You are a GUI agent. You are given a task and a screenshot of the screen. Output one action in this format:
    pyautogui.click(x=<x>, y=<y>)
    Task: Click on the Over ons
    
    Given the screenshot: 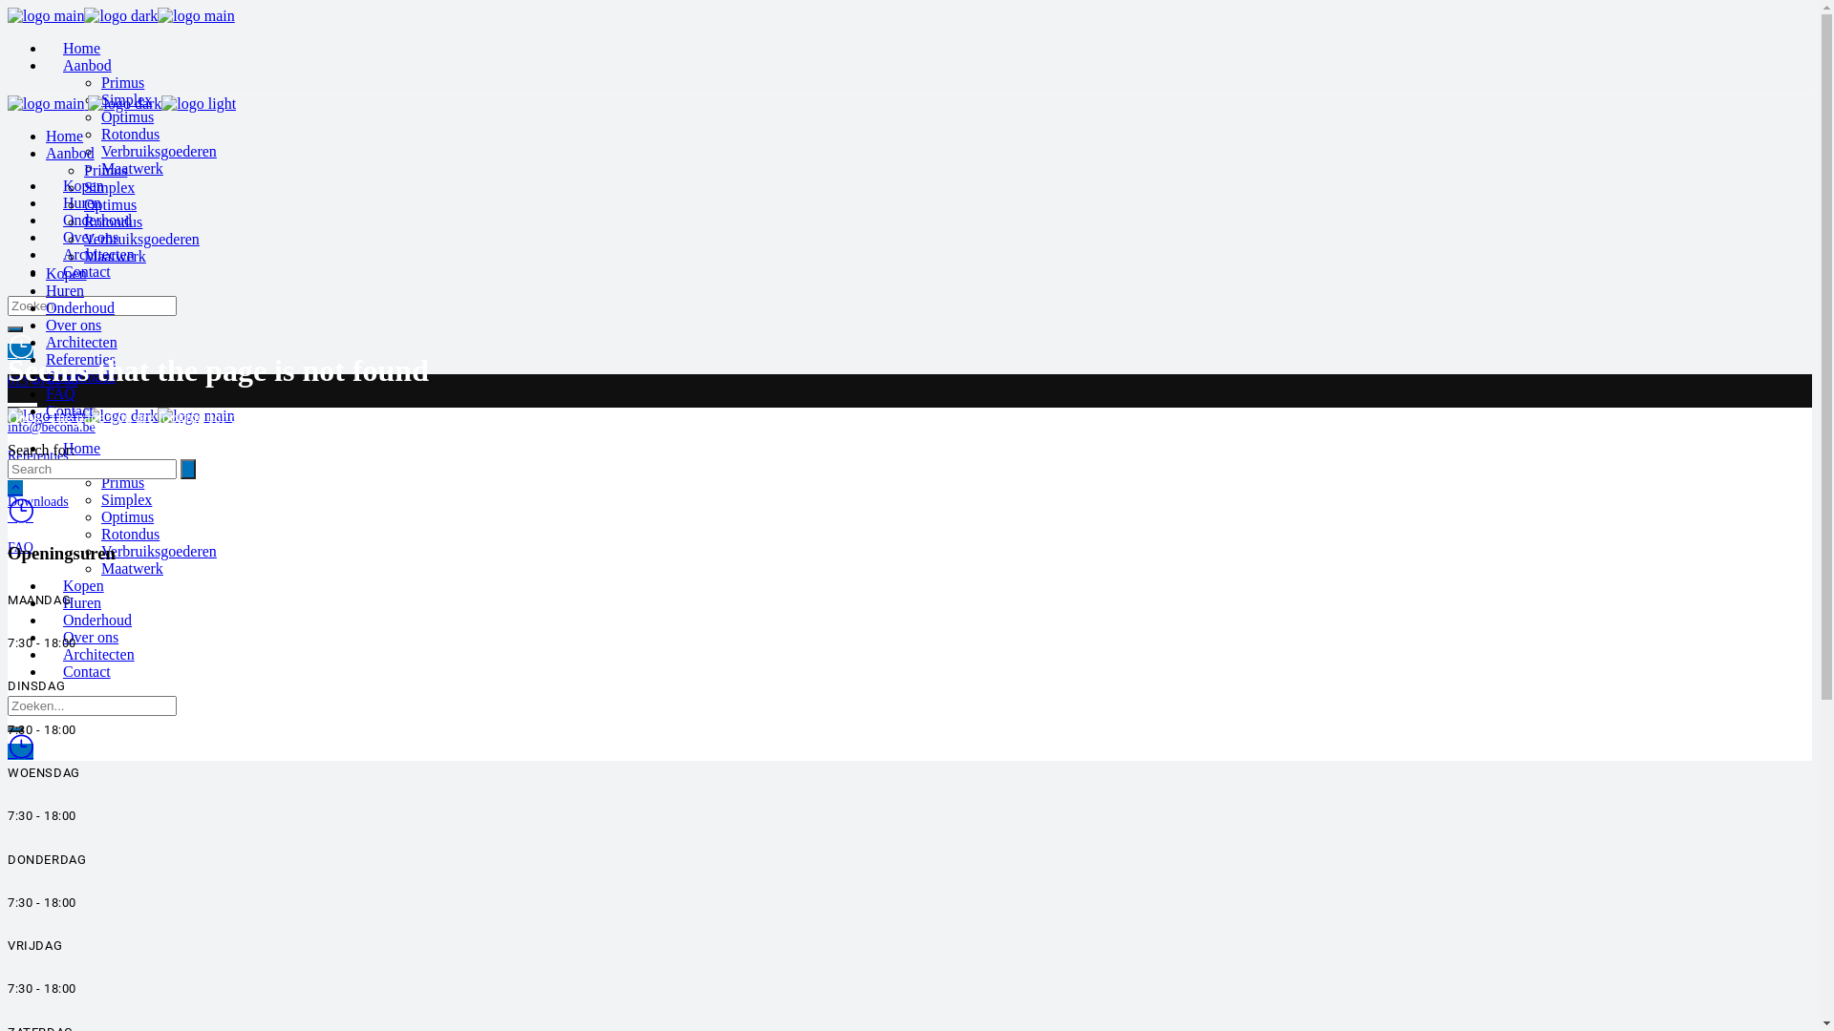 What is the action you would take?
    pyautogui.click(x=74, y=325)
    